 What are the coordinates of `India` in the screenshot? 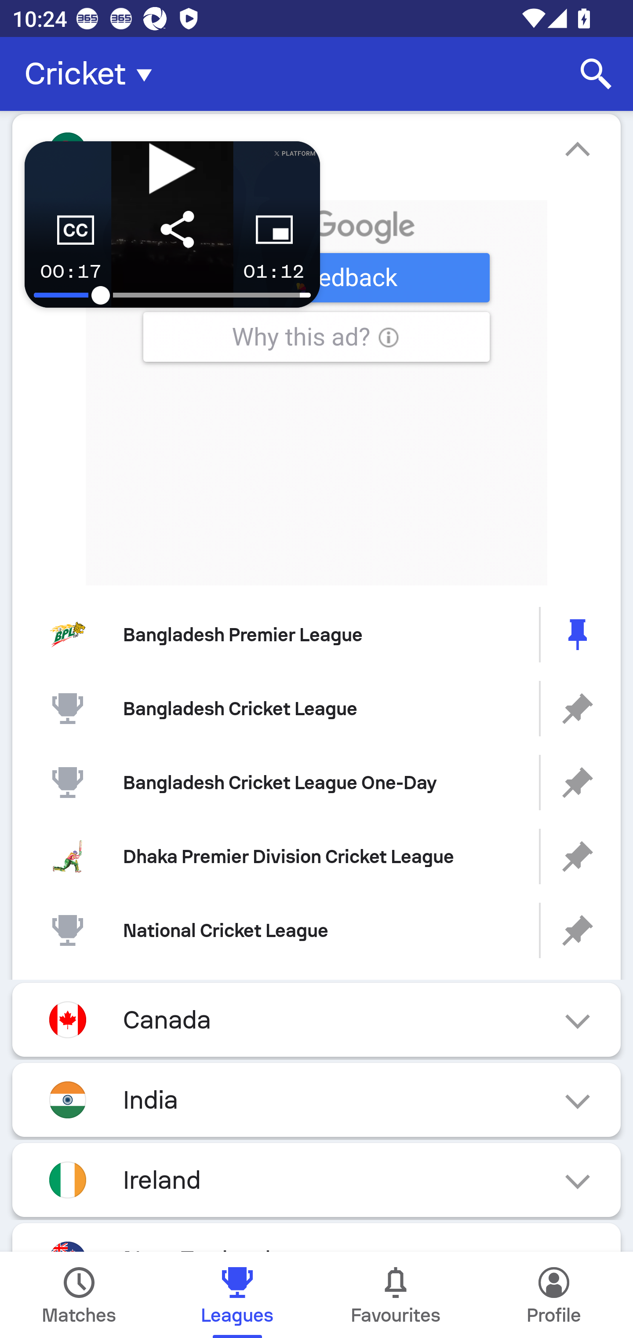 It's located at (316, 1099).